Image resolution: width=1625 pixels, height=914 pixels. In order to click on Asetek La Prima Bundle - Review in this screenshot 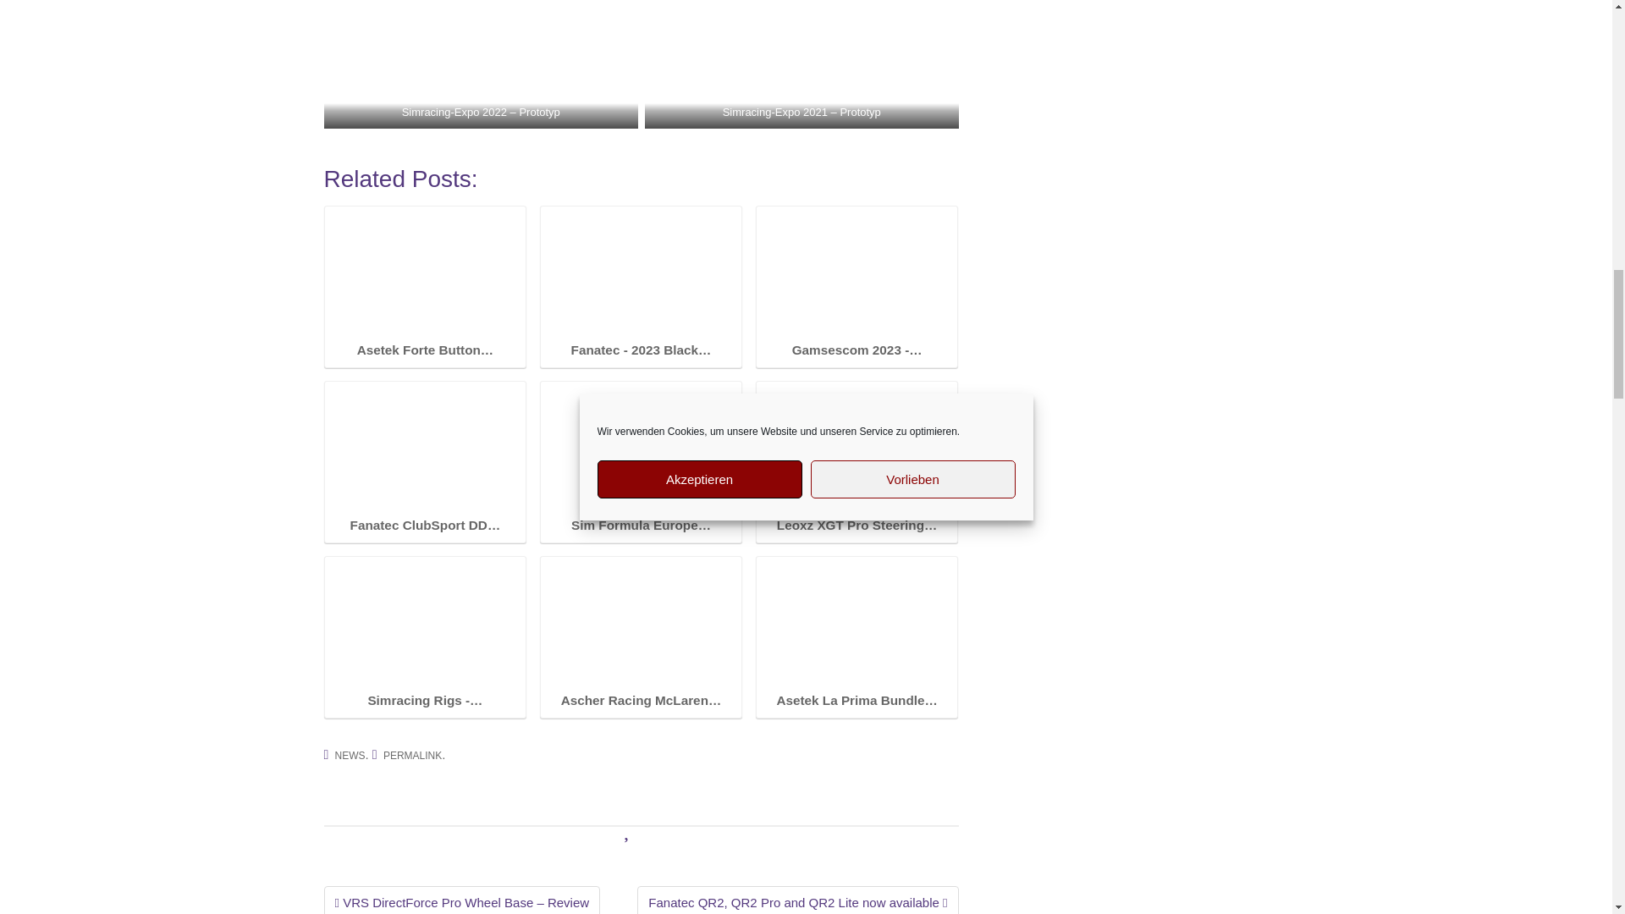, I will do `click(857, 623)`.